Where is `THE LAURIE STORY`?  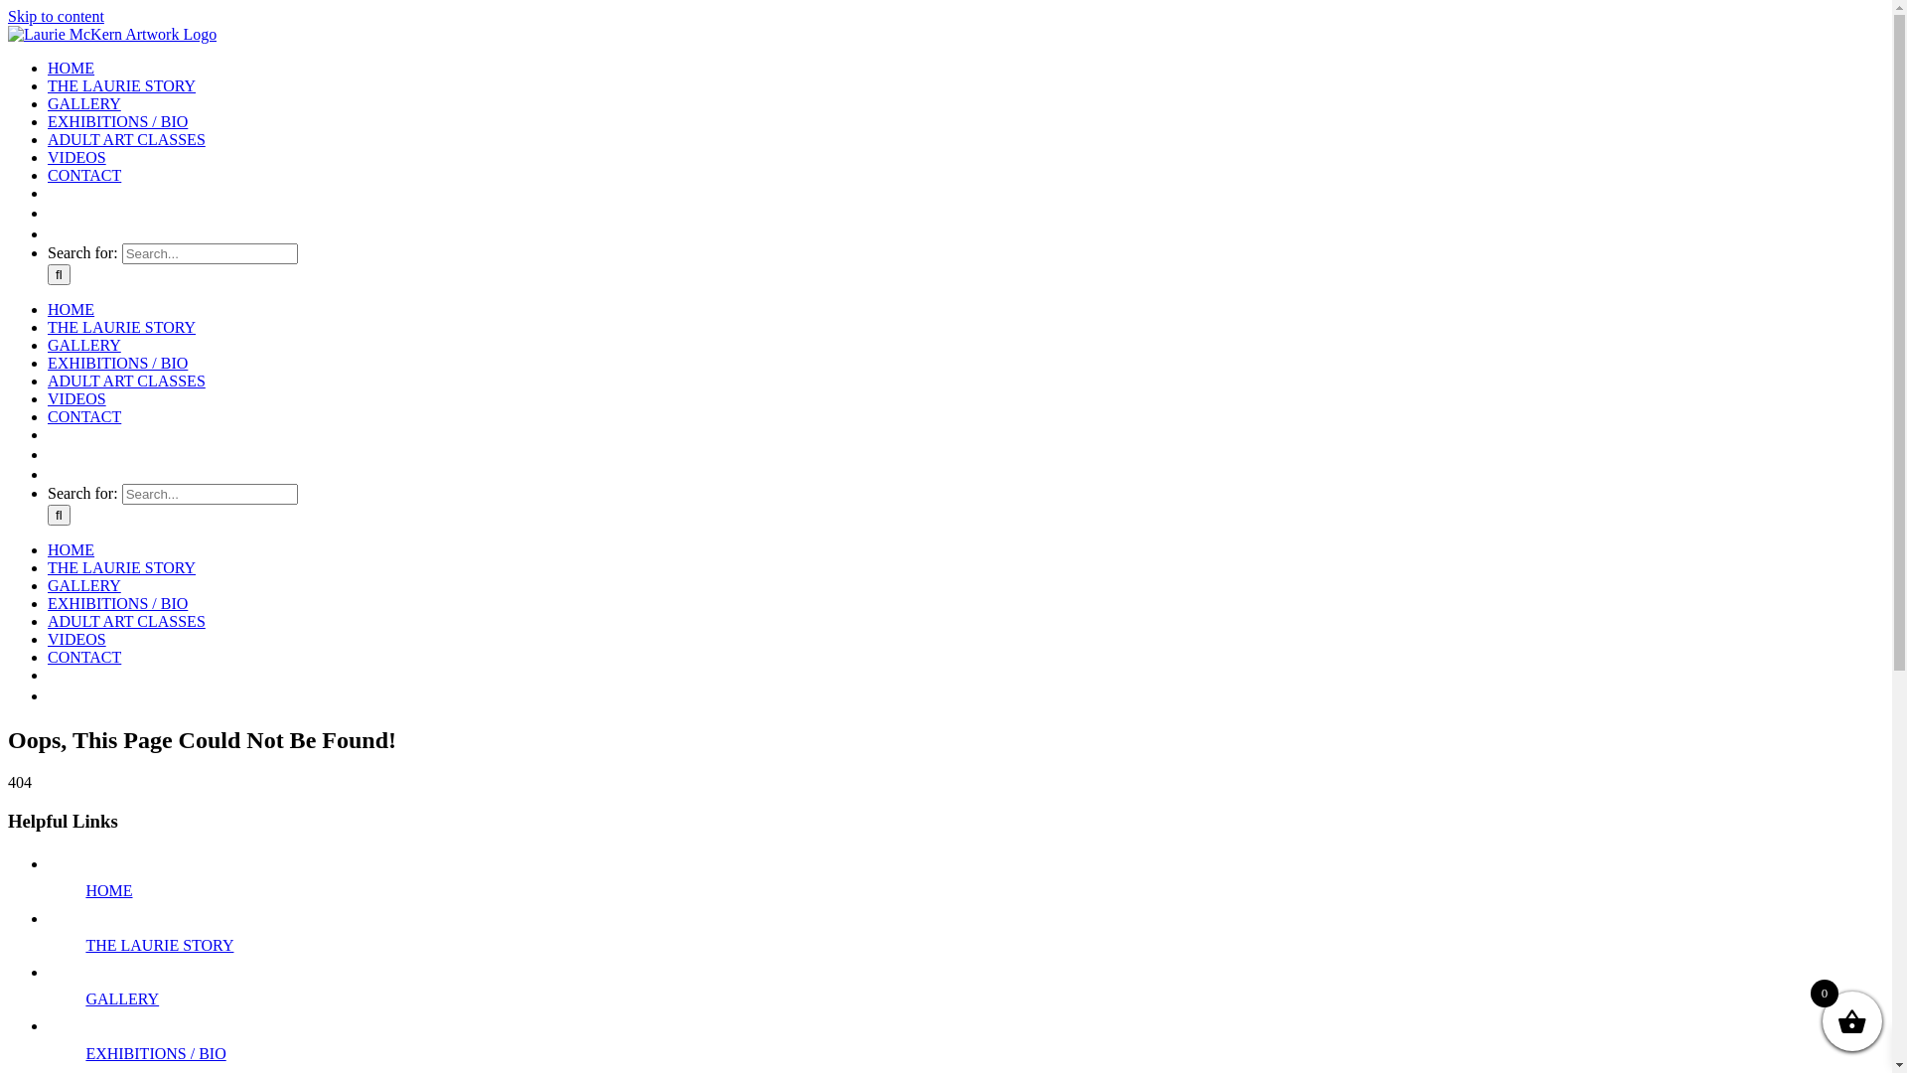
THE LAURIE STORY is located at coordinates (121, 85).